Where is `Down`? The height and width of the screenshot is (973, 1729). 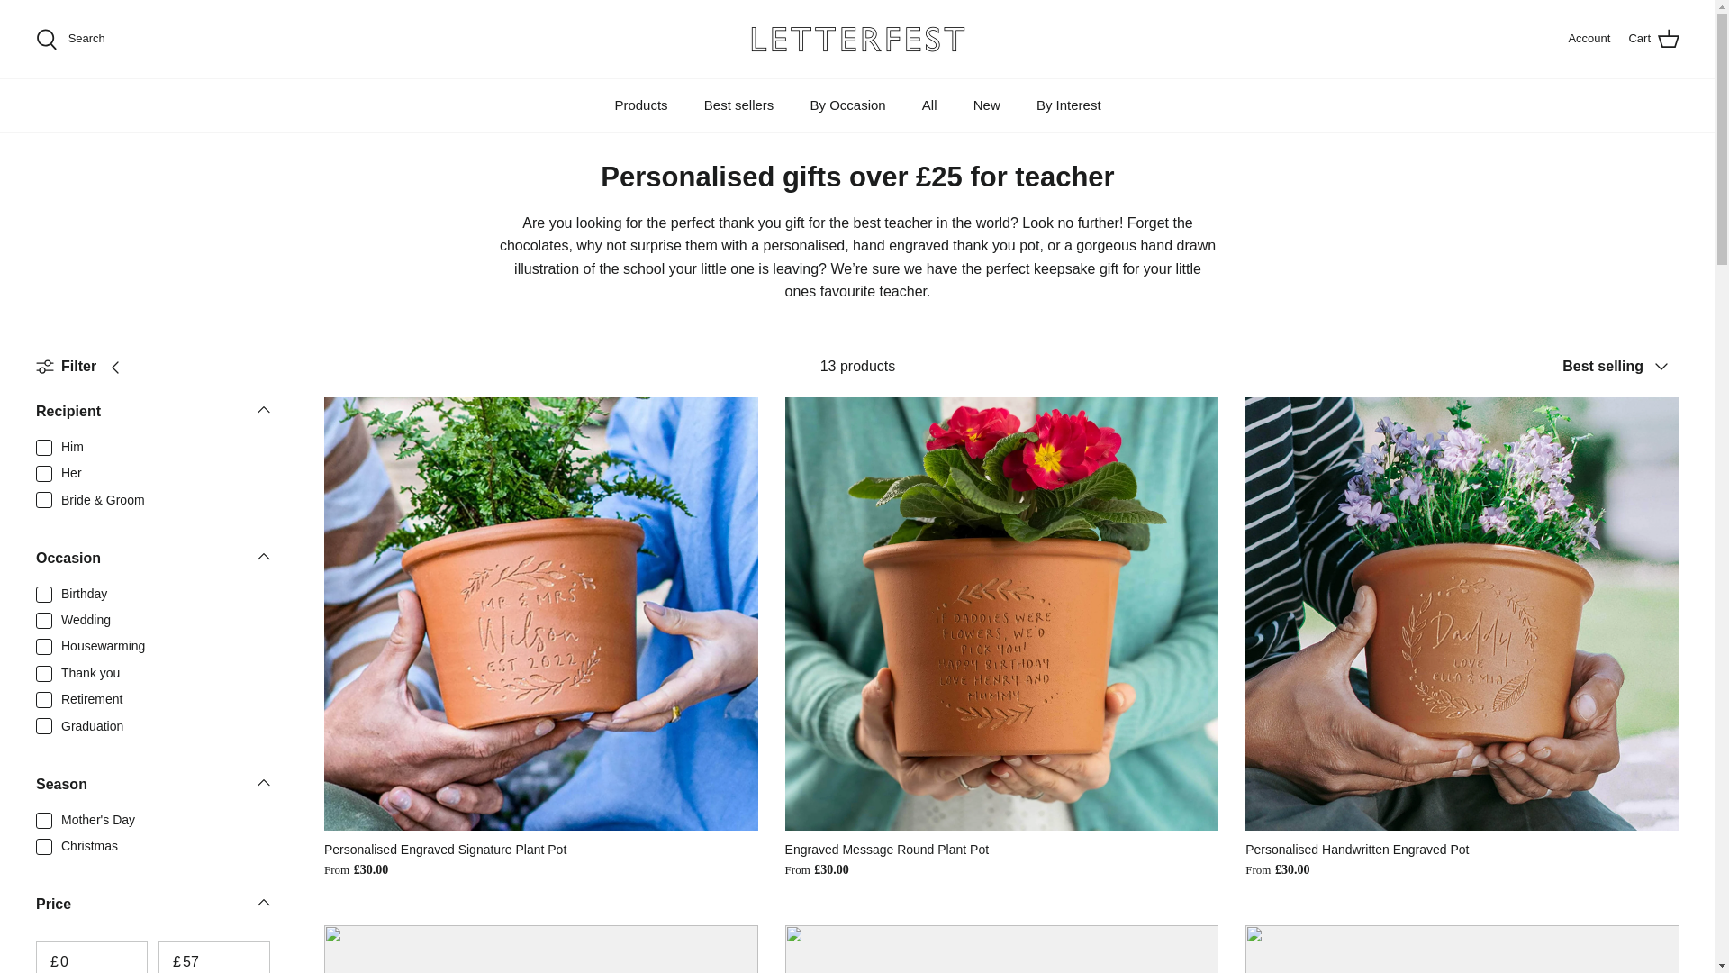 Down is located at coordinates (263, 782).